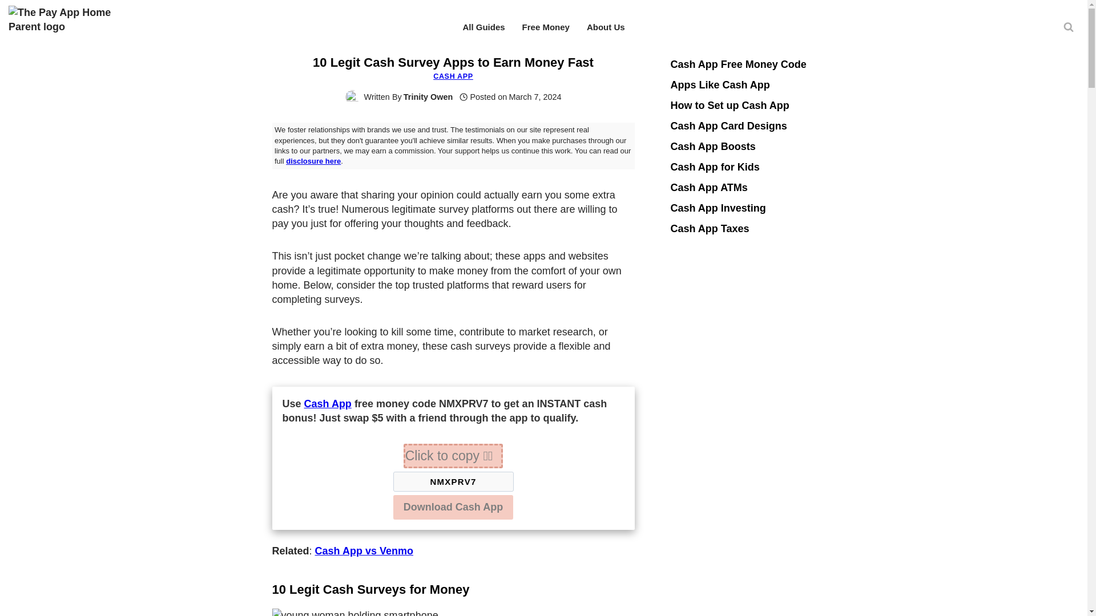 This screenshot has height=616, width=1096. I want to click on About Us, so click(606, 27).